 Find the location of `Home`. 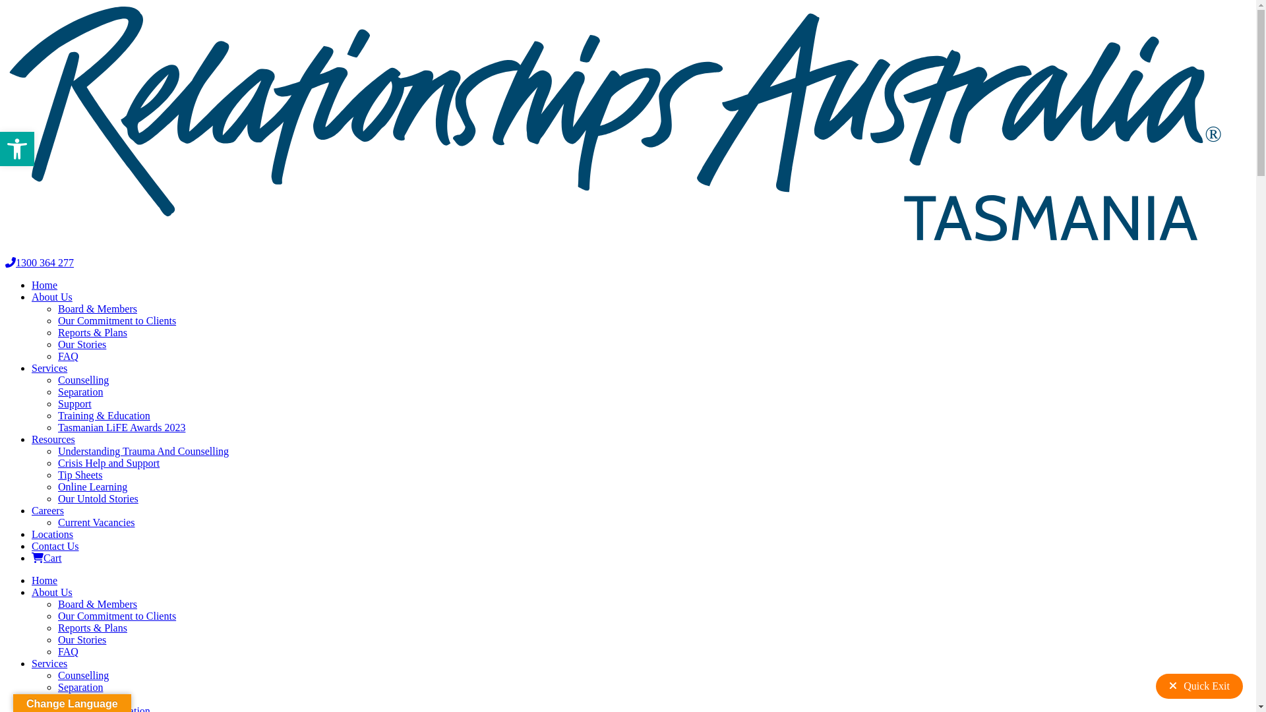

Home is located at coordinates (45, 580).